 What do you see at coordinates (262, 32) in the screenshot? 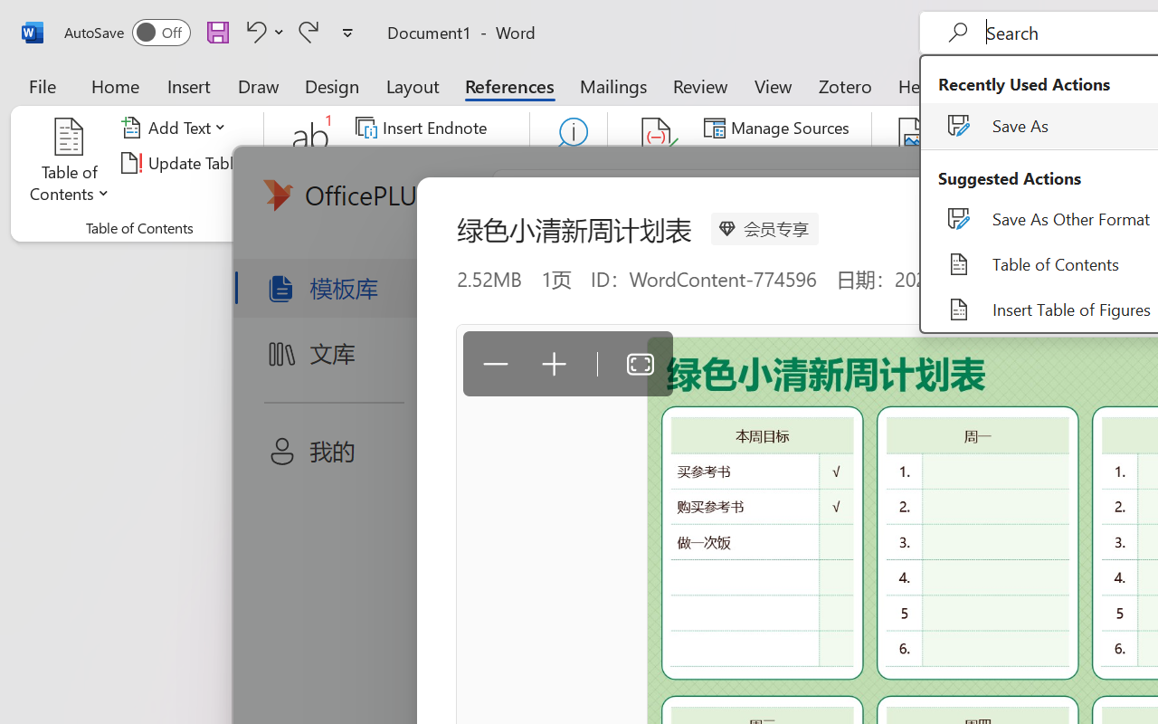
I see `Undo Apply Quick Style Set` at bounding box center [262, 32].